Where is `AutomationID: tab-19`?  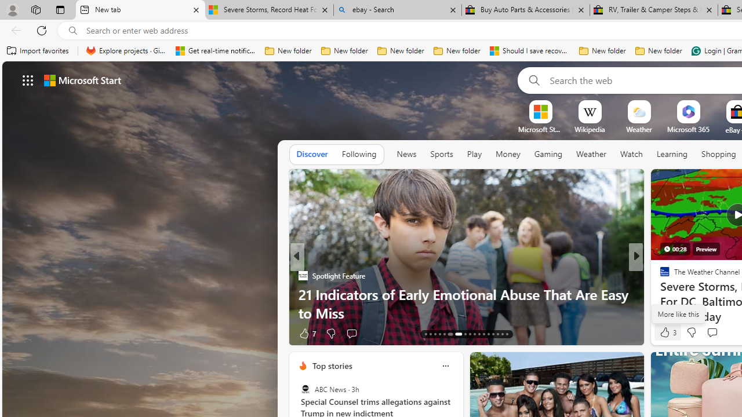
AutomationID: tab-19 is located at coordinates (457, 334).